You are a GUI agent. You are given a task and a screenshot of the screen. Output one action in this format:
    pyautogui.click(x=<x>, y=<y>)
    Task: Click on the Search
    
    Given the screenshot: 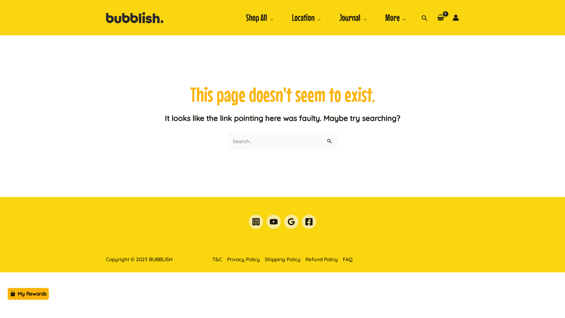 What is the action you would take?
    pyautogui.click(x=330, y=138)
    